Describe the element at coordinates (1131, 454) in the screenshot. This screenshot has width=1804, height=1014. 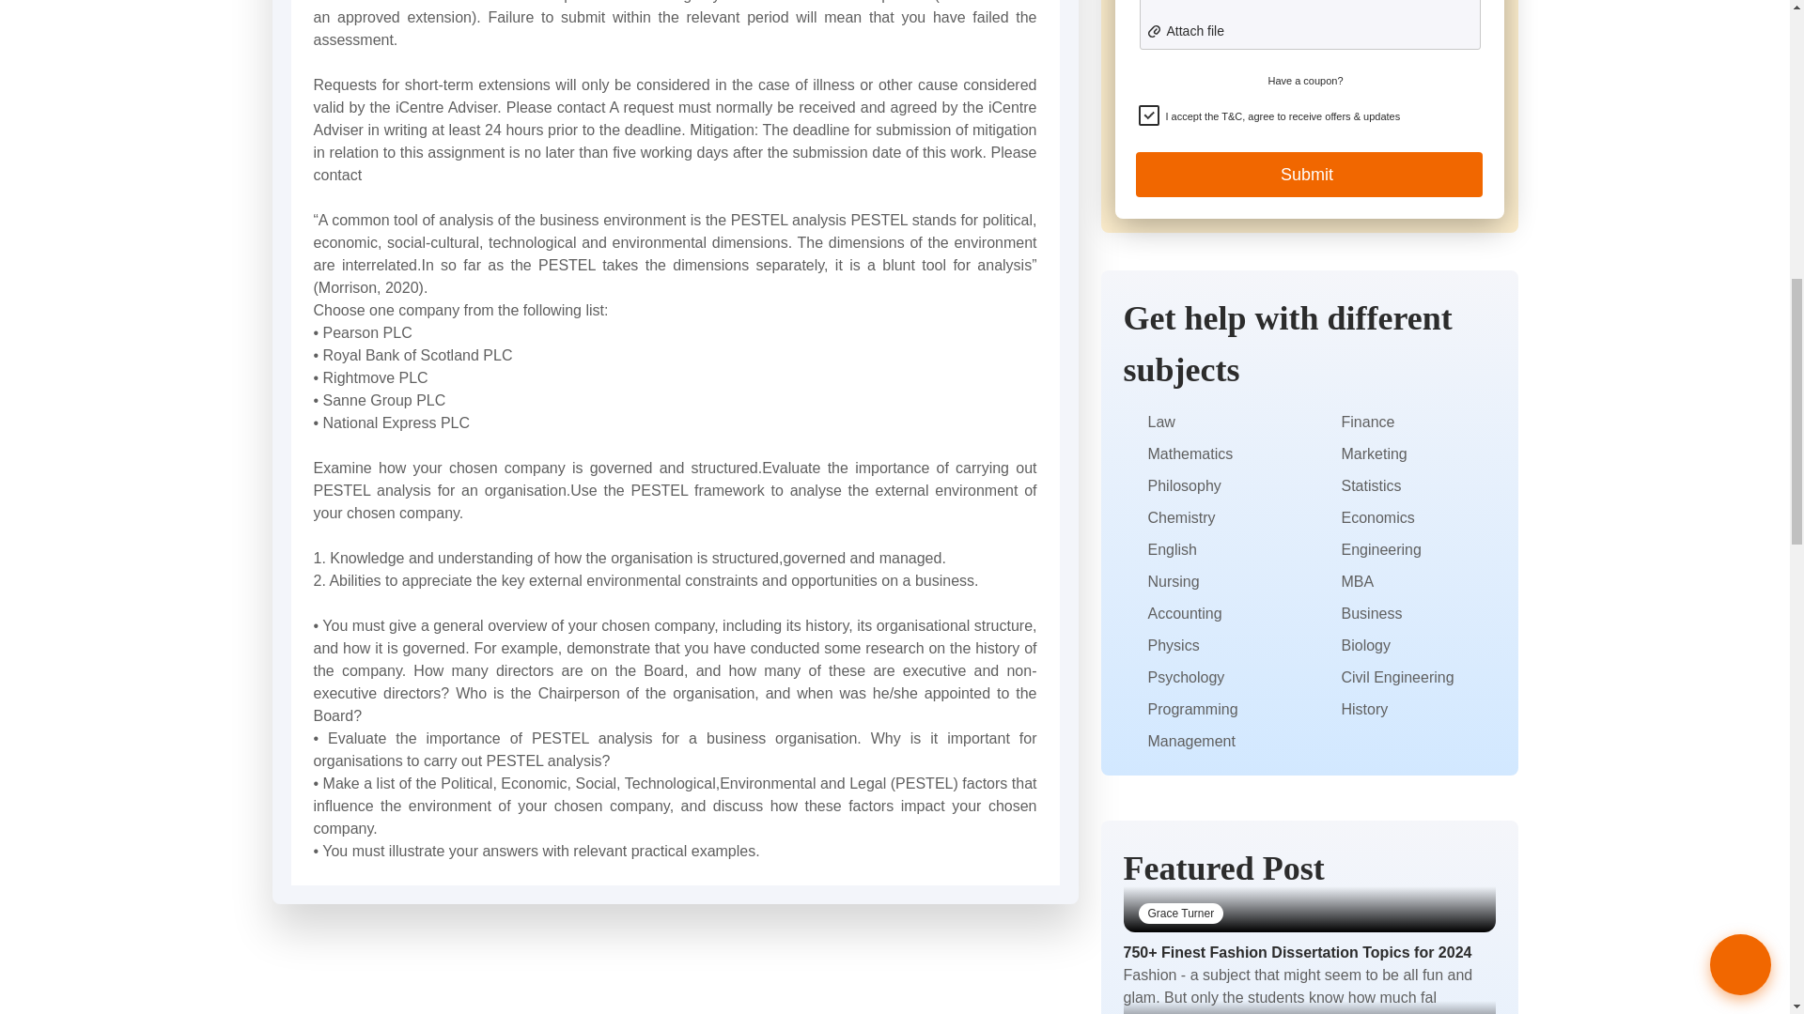
I see `diffrent-subjects` at that location.